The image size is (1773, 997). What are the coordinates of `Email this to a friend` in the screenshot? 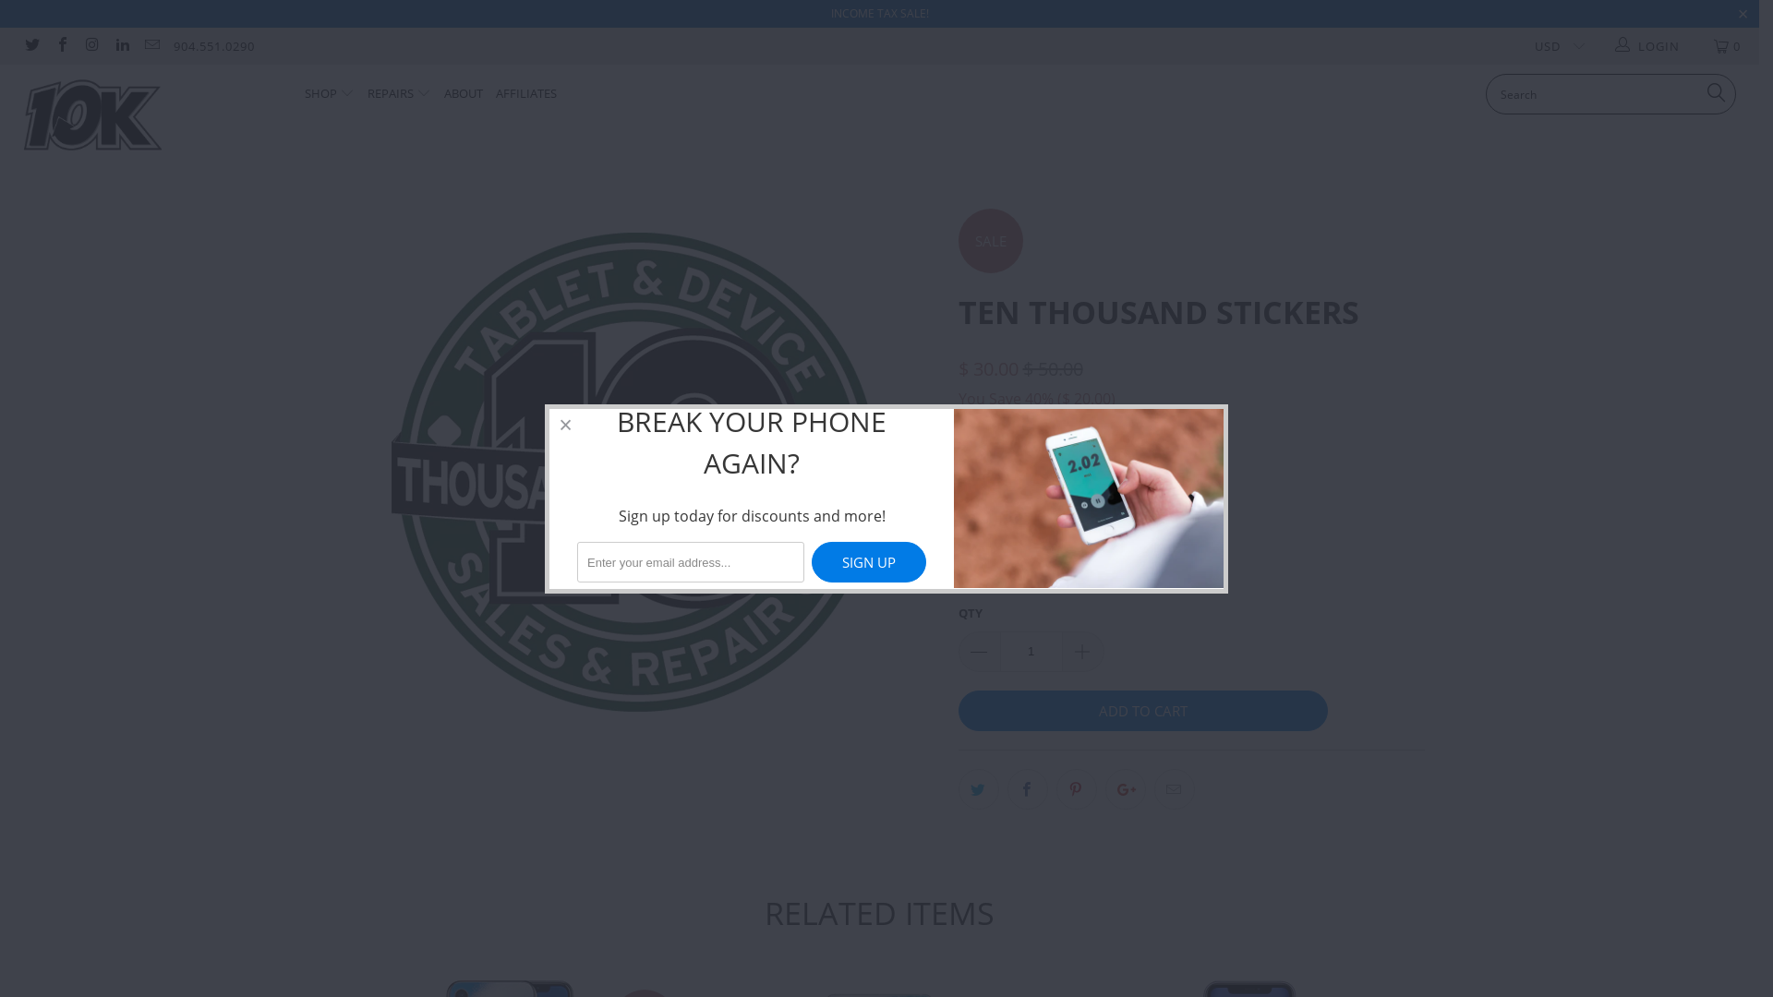 It's located at (1175, 789).